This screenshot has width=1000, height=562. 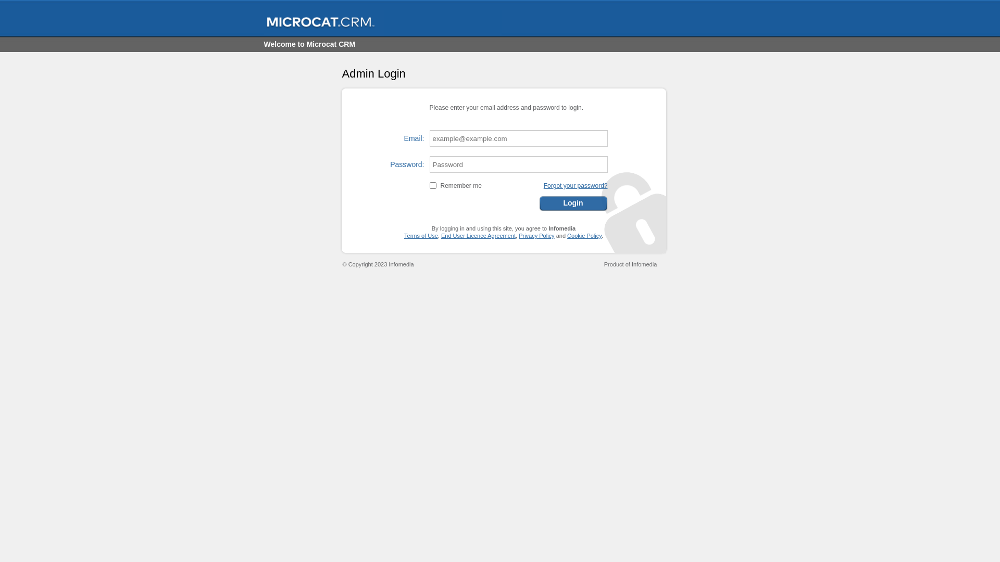 I want to click on Login, so click(x=573, y=202).